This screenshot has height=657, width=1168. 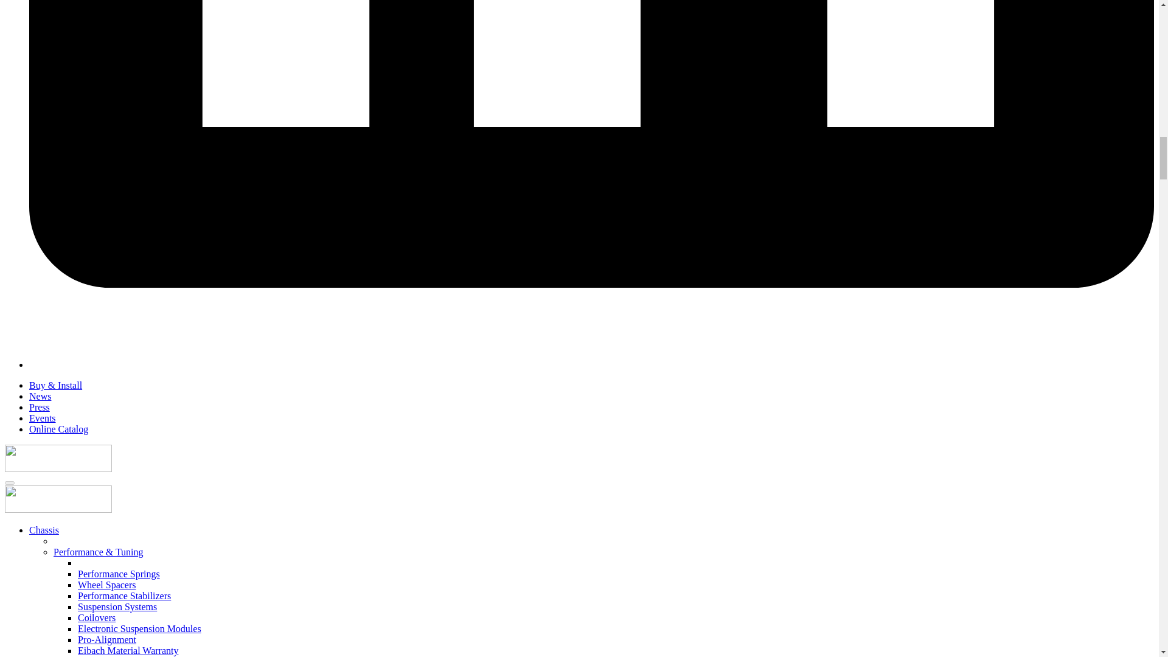 I want to click on Events, so click(x=43, y=418).